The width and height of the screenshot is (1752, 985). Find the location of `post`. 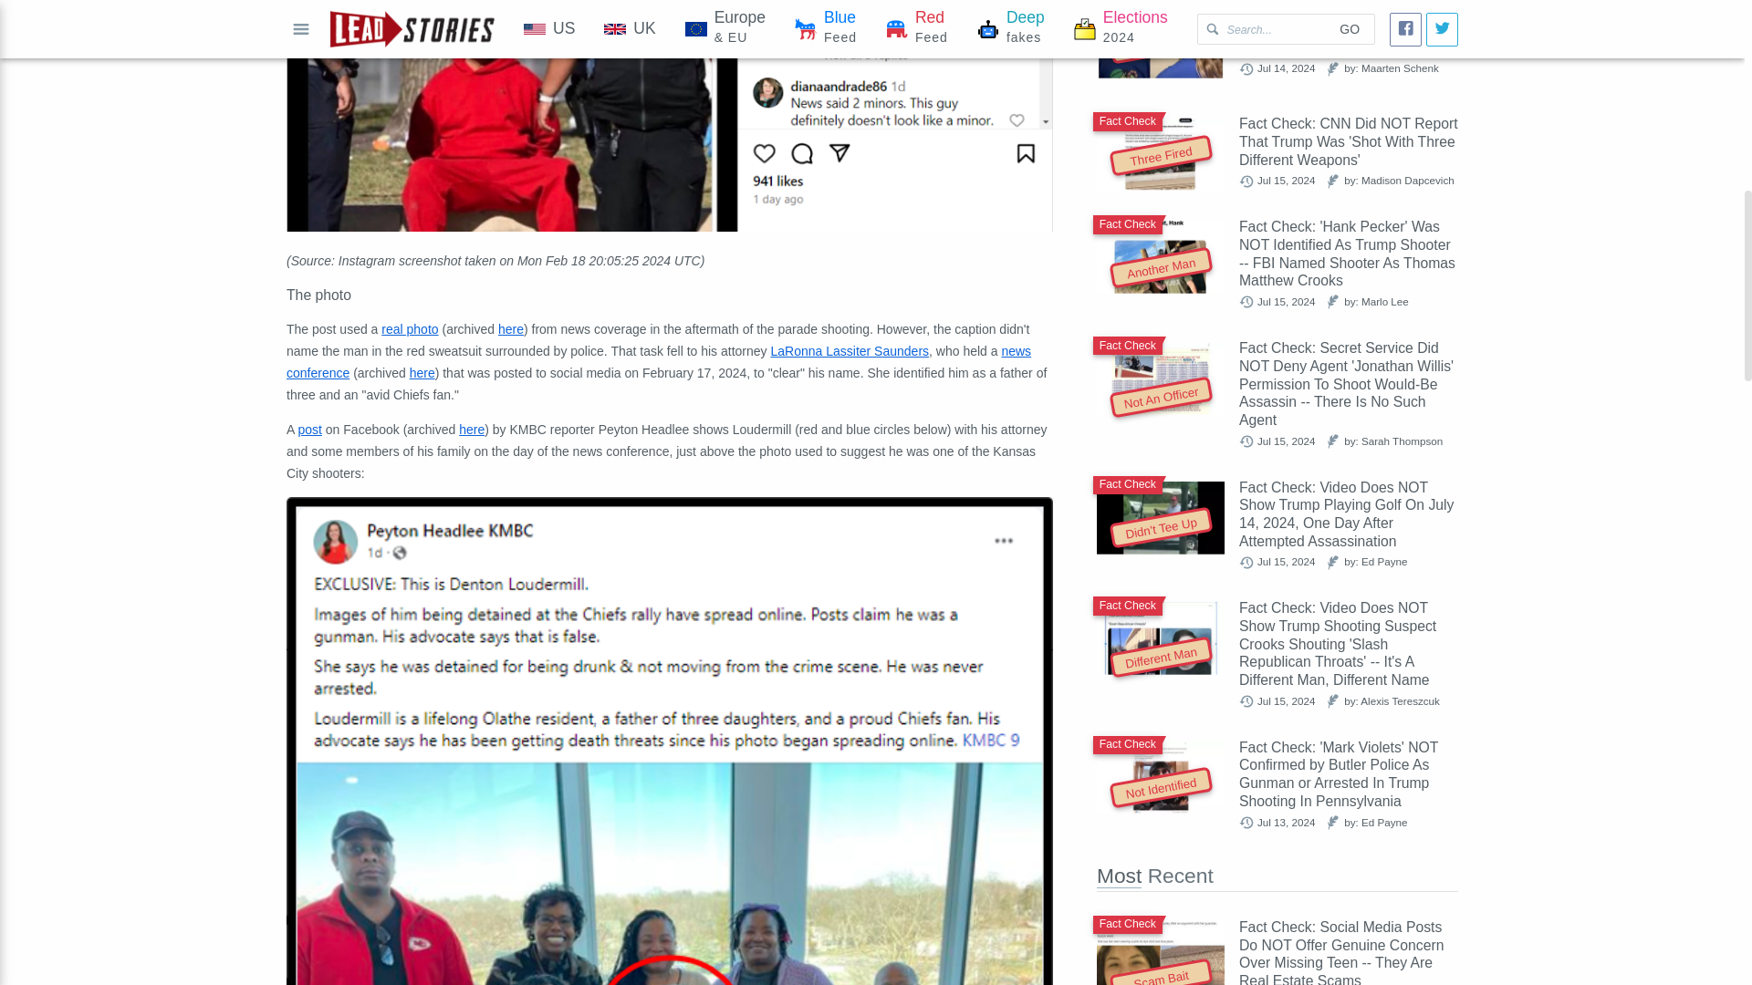

post is located at coordinates (308, 430).